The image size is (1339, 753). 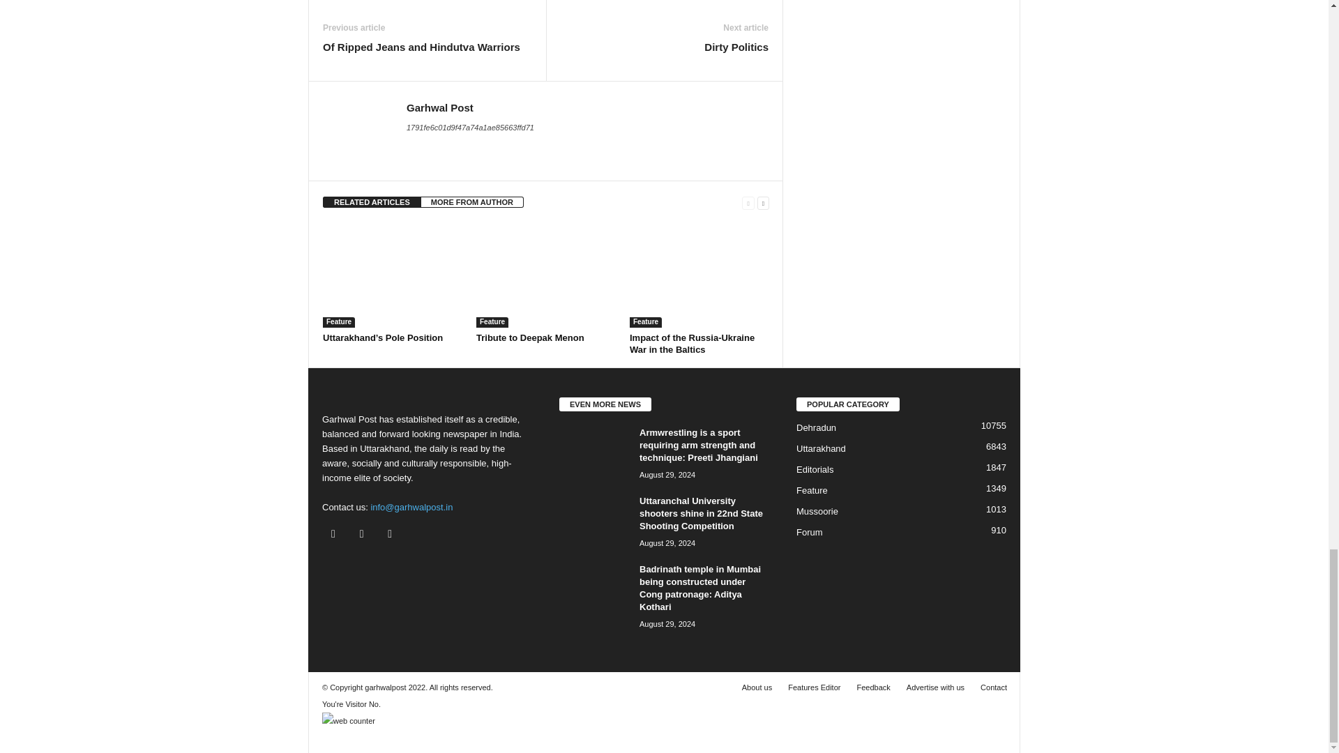 What do you see at coordinates (692, 343) in the screenshot?
I see `Impact of the Russia-Ukraine War in the Baltics` at bounding box center [692, 343].